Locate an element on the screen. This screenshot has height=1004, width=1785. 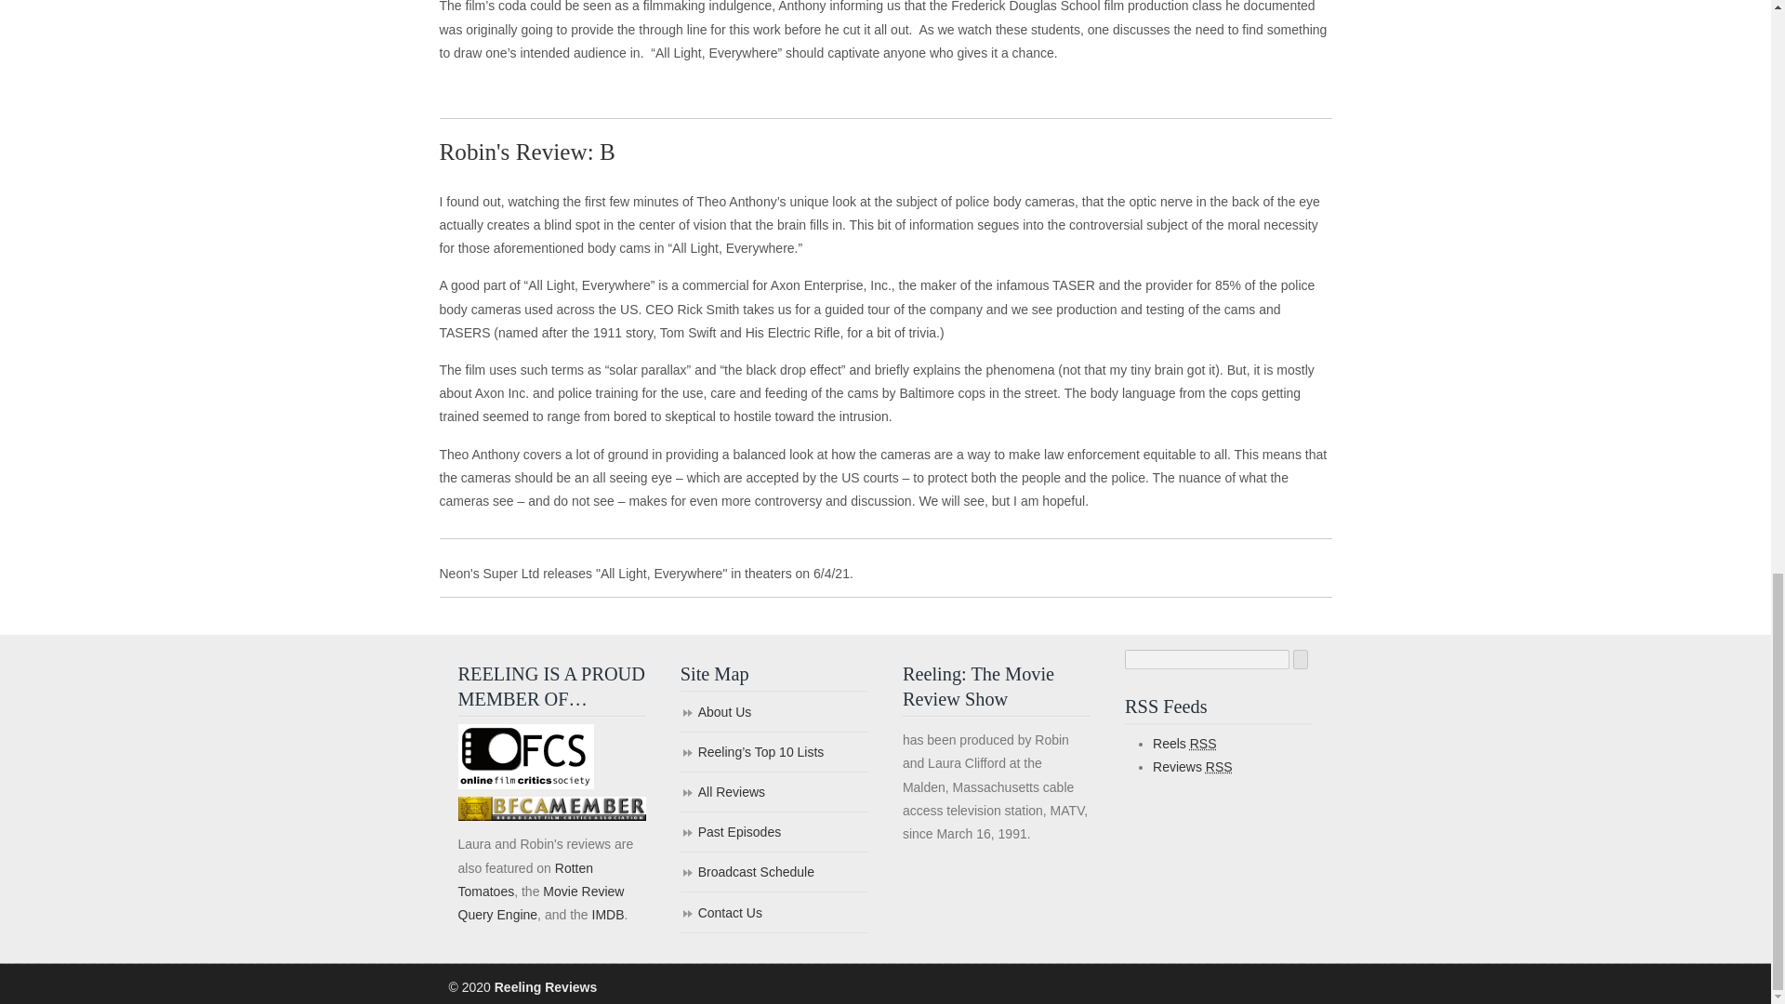
All Reviews is located at coordinates (773, 792).